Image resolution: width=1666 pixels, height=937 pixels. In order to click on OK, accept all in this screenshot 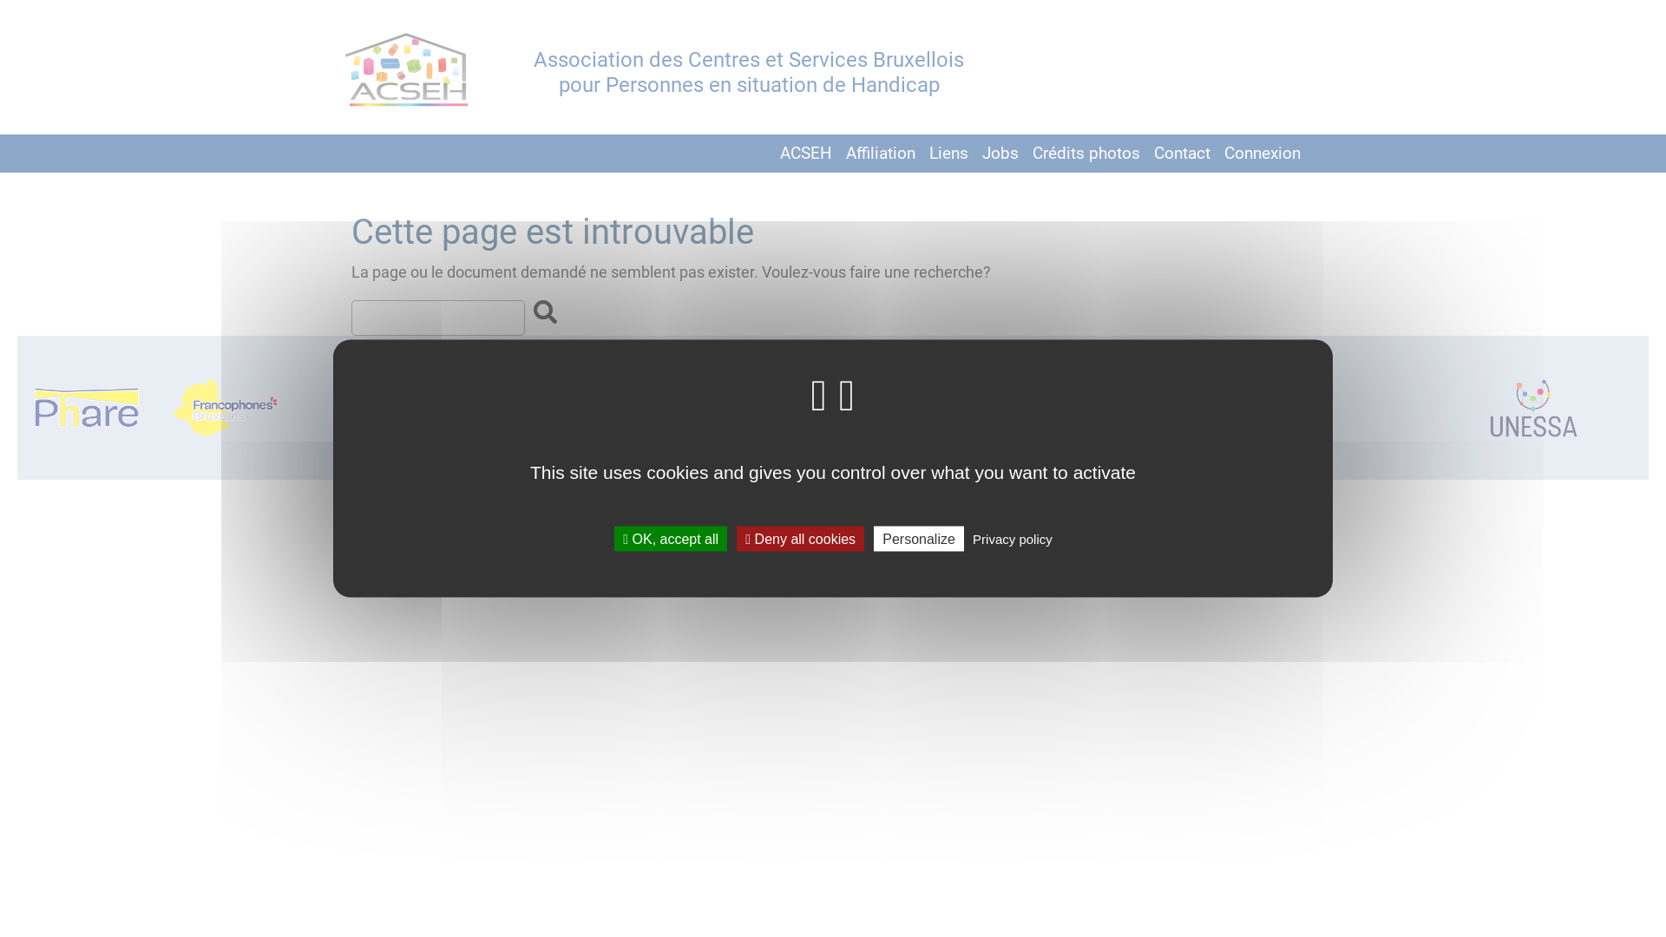, I will do `click(671, 538)`.